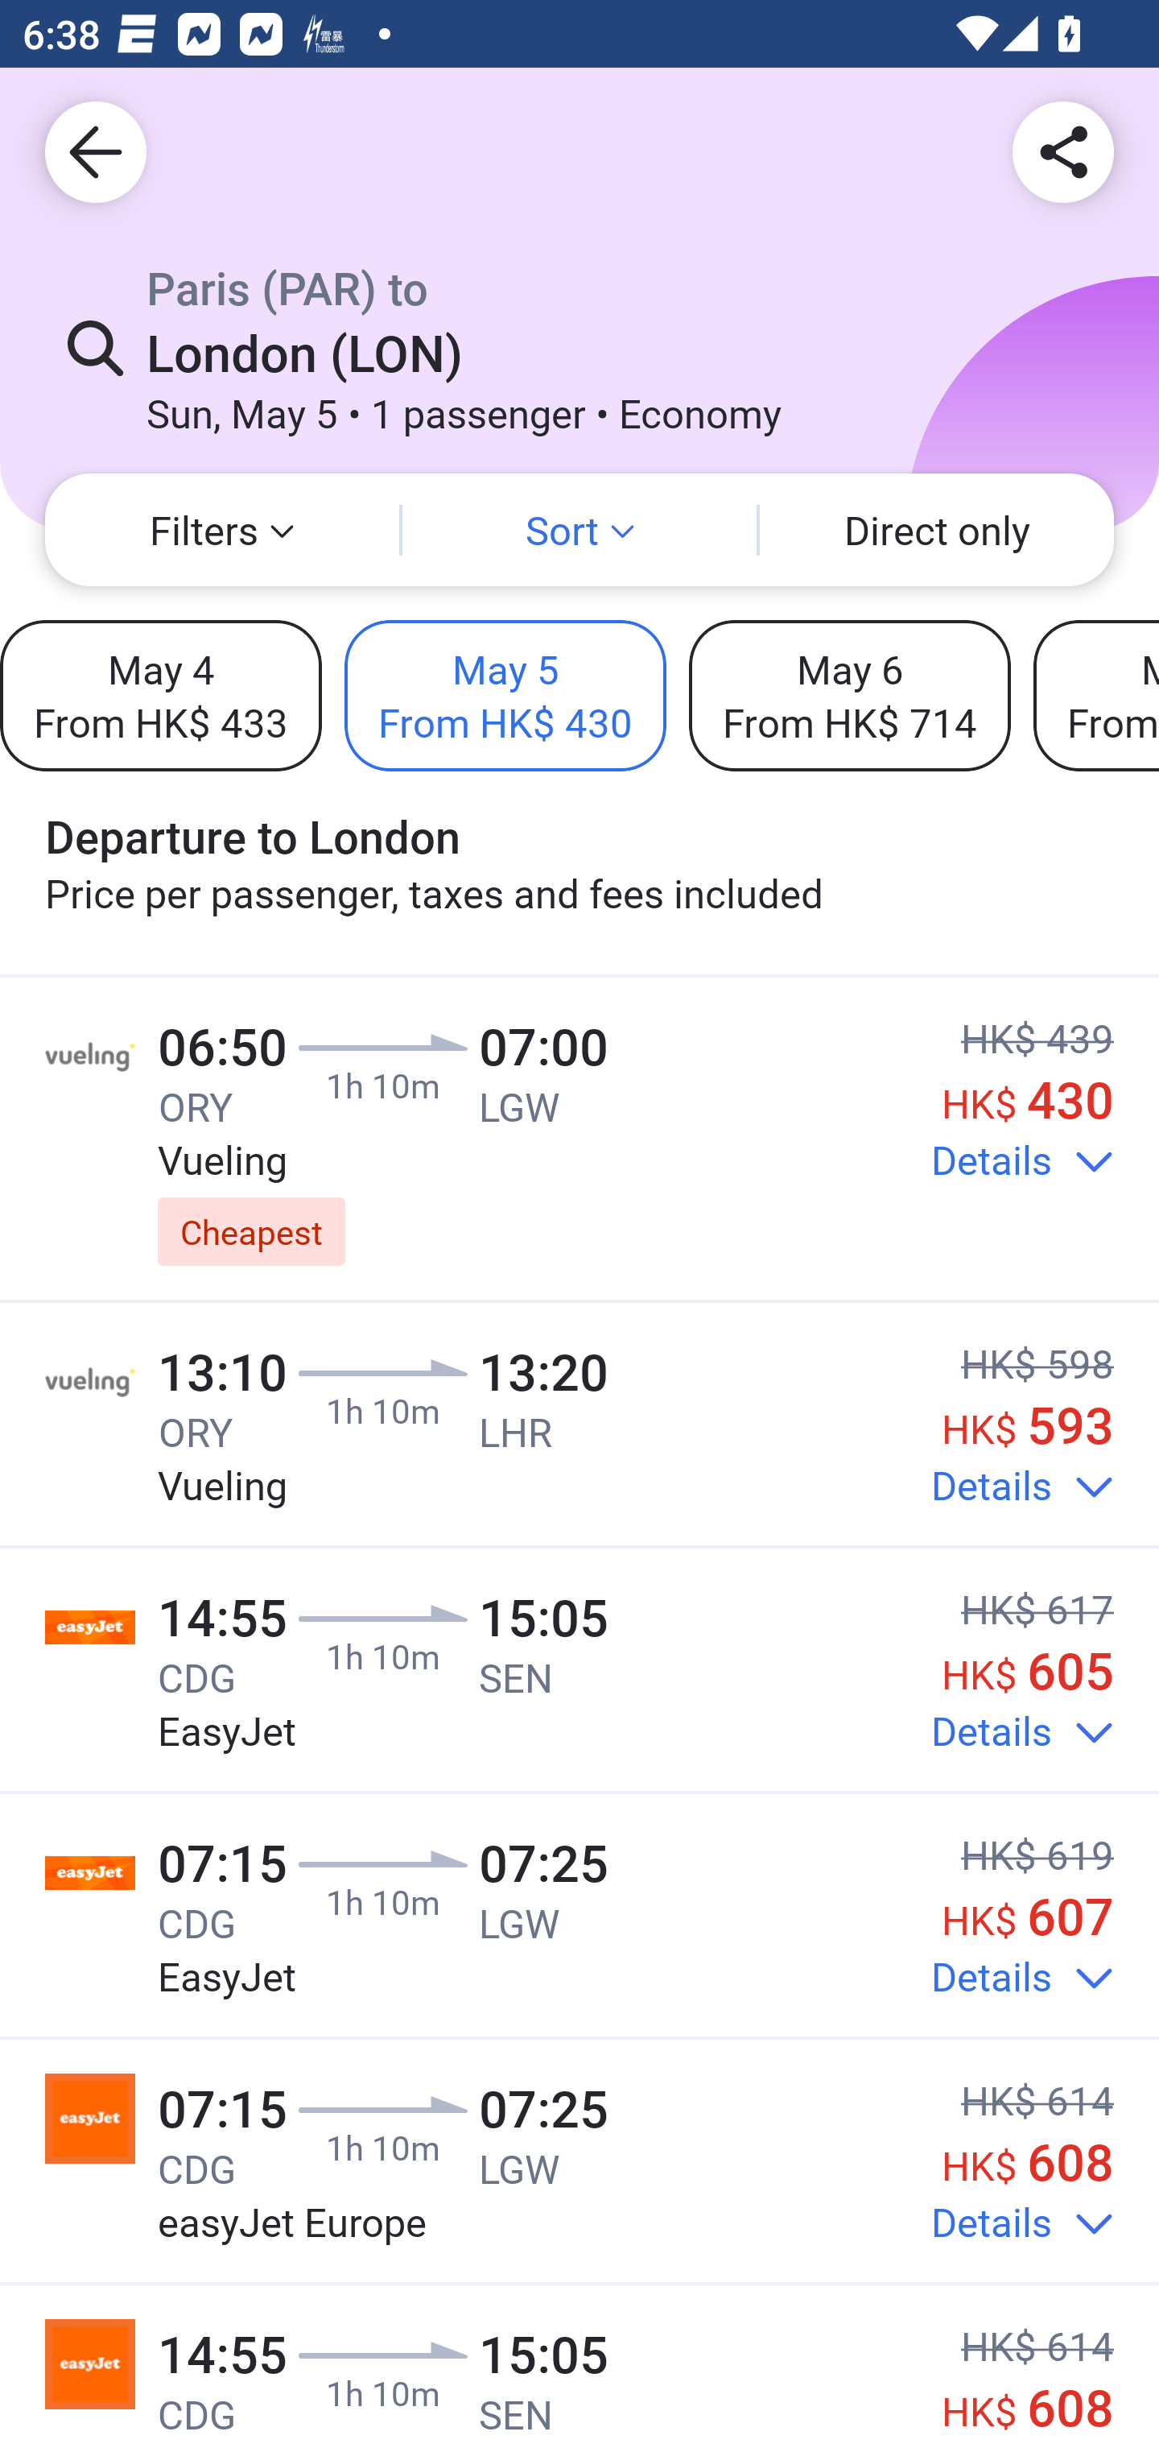 This screenshot has height=2448, width=1159. Describe the element at coordinates (849, 695) in the screenshot. I see `May 6 From HK$ 714` at that location.